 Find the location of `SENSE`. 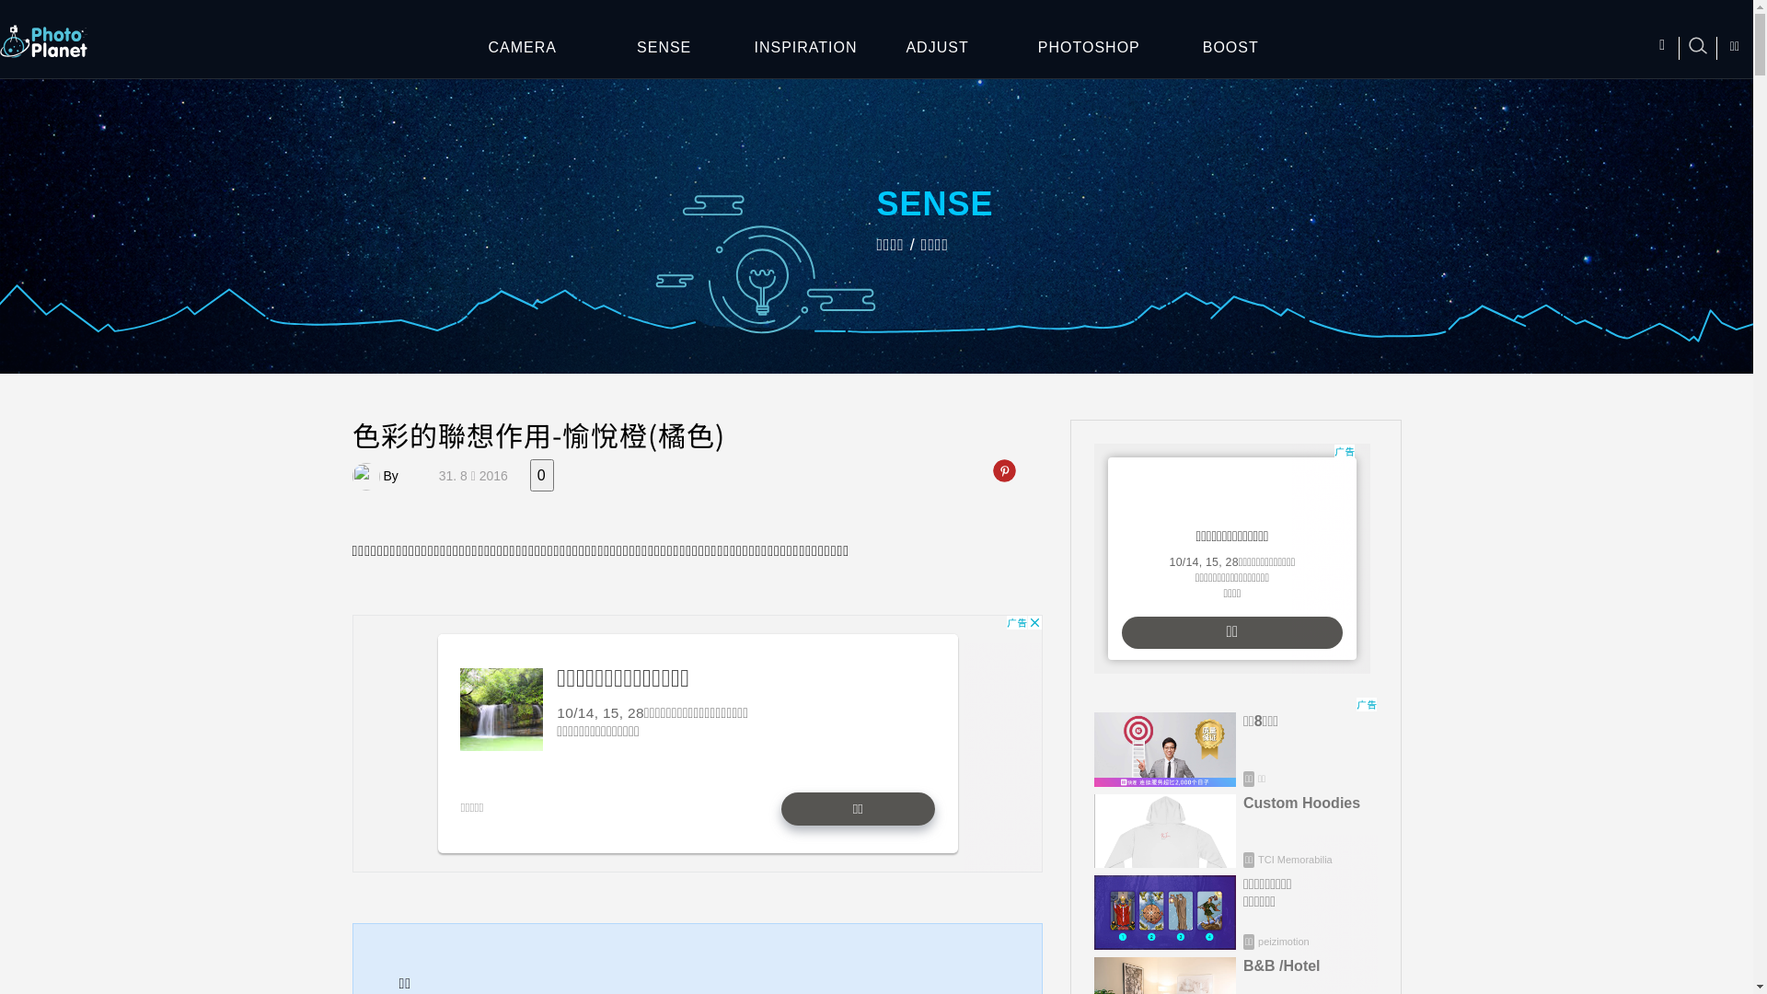

SENSE is located at coordinates (664, 44).